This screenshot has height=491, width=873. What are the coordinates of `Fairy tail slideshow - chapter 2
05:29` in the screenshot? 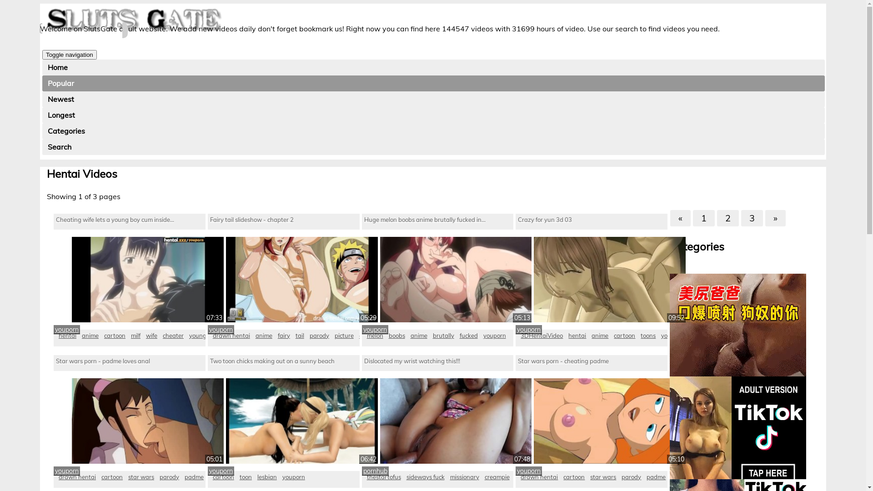 It's located at (284, 268).